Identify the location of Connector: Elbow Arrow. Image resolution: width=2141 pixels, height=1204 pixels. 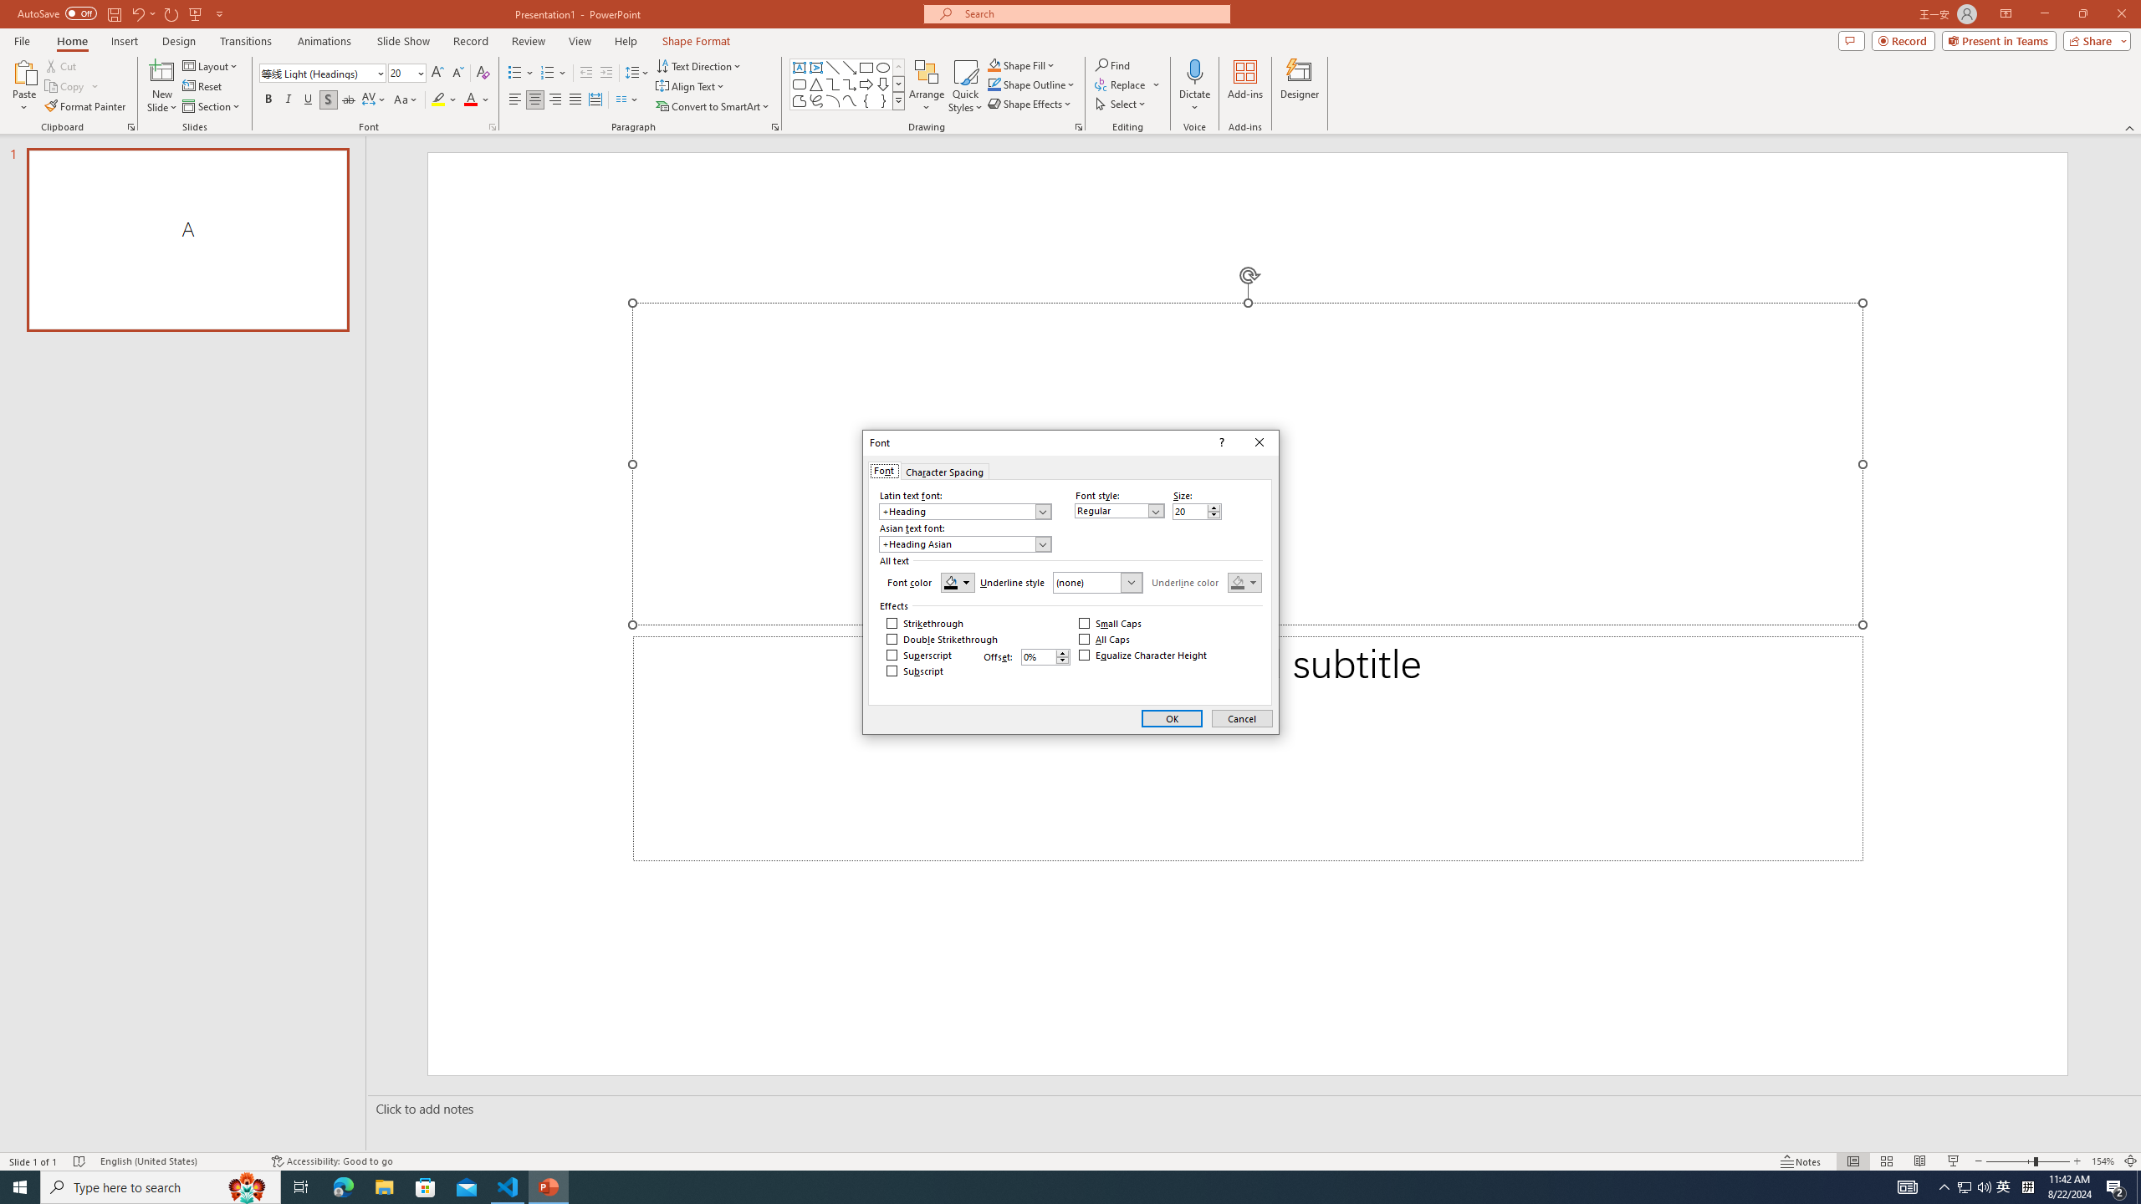
(850, 84).